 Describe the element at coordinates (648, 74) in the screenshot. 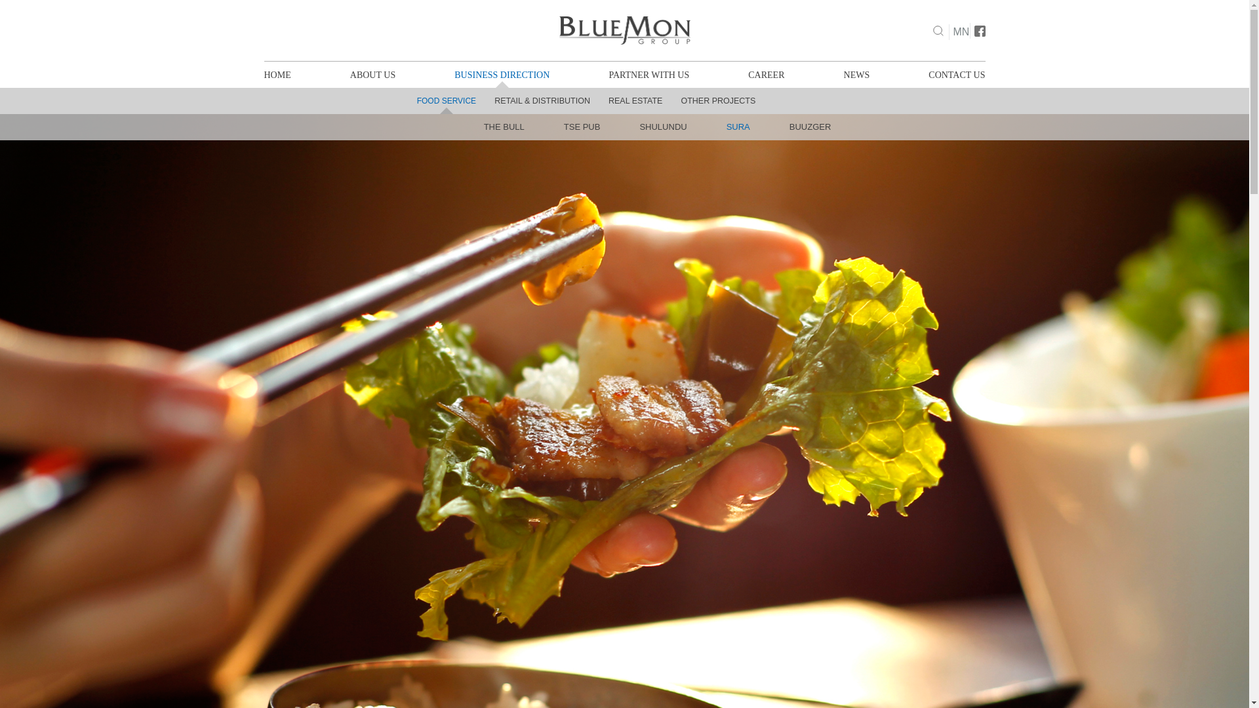

I see `PARTNER WITH US` at that location.